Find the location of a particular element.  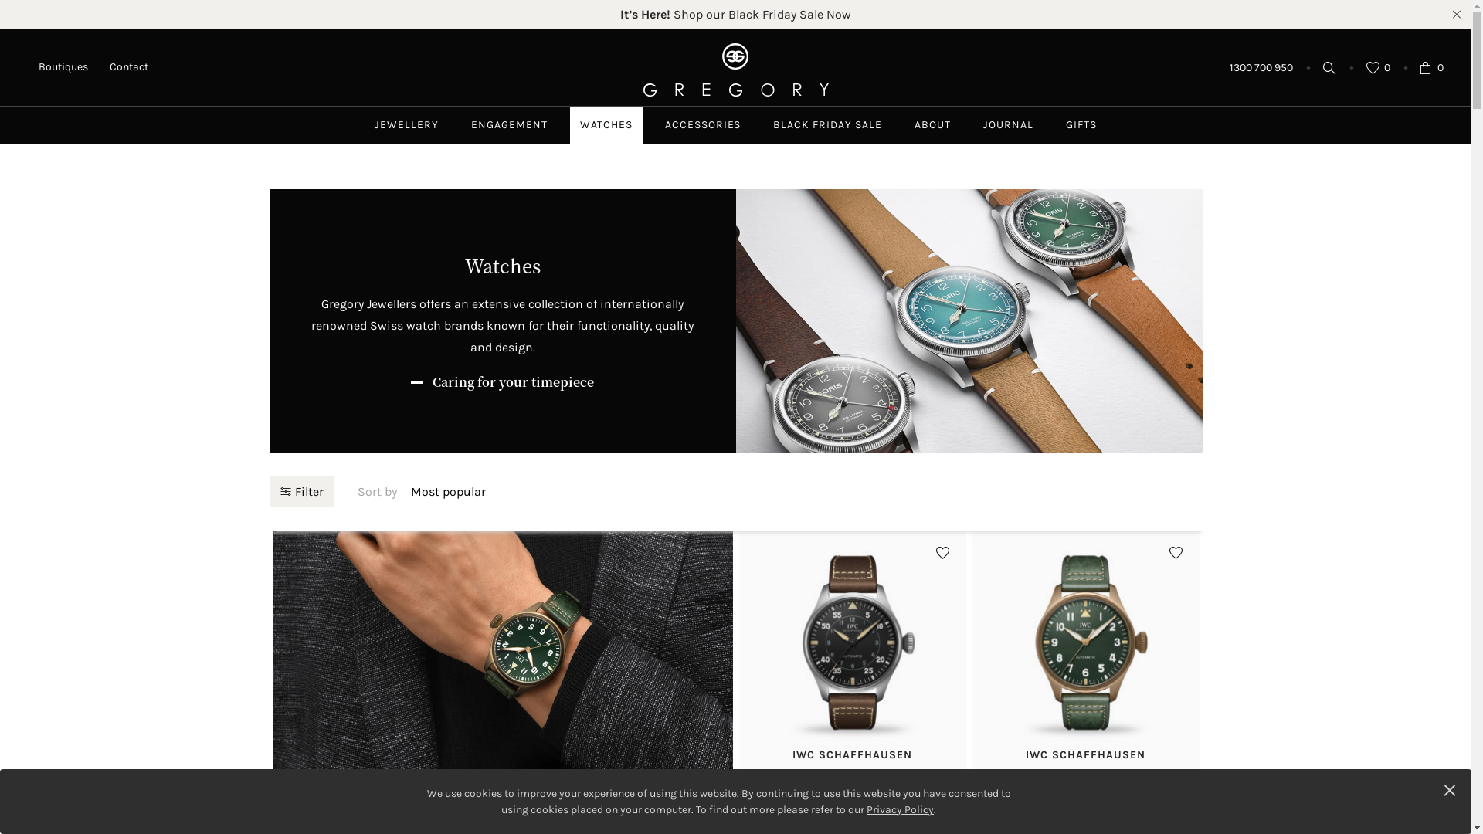

Privacy Policy is located at coordinates (901, 809).